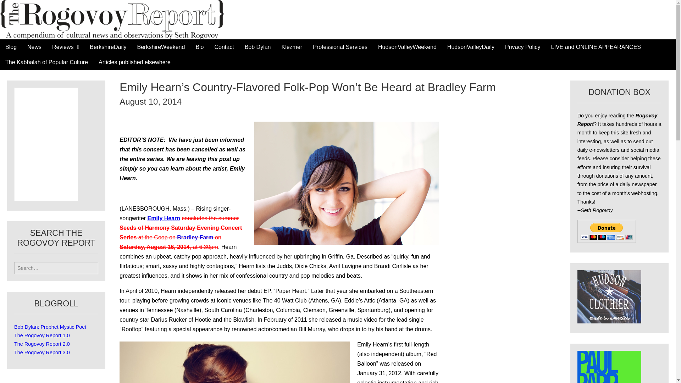 This screenshot has height=383, width=681. Describe the element at coordinates (11, 47) in the screenshot. I see `Blog` at that location.